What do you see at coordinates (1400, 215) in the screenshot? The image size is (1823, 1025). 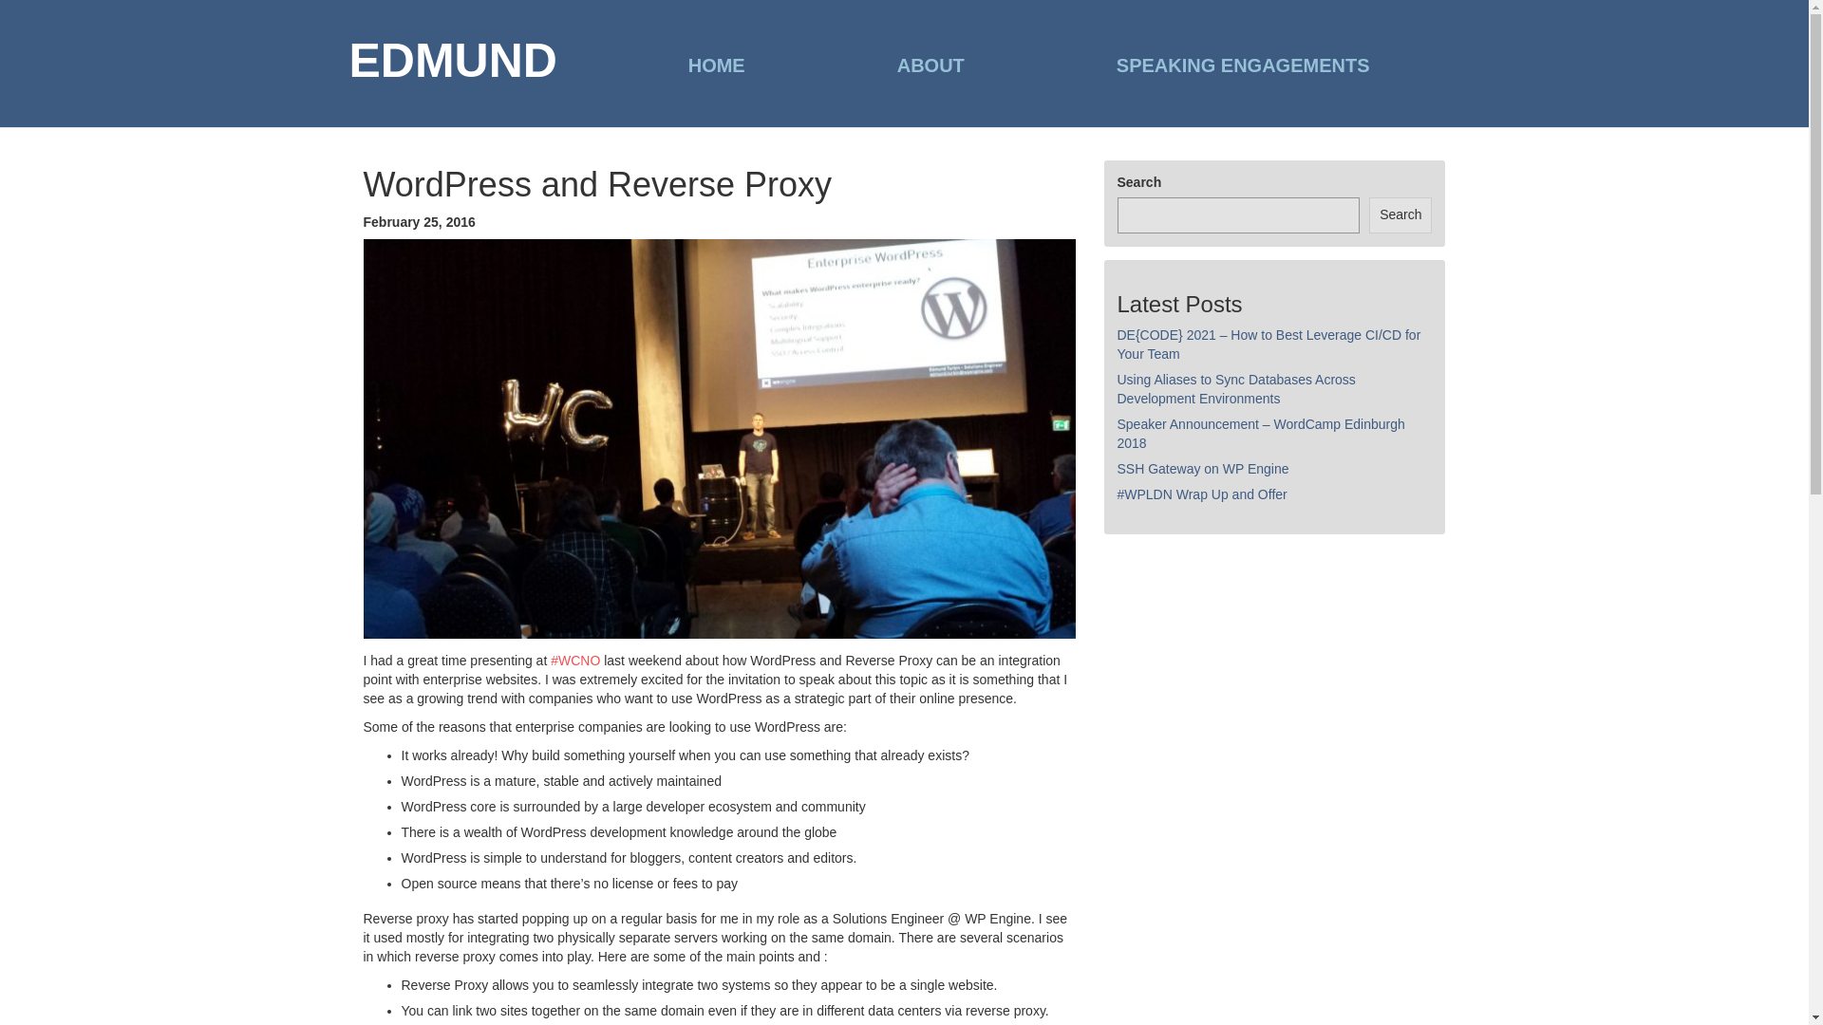 I see `Search` at bounding box center [1400, 215].